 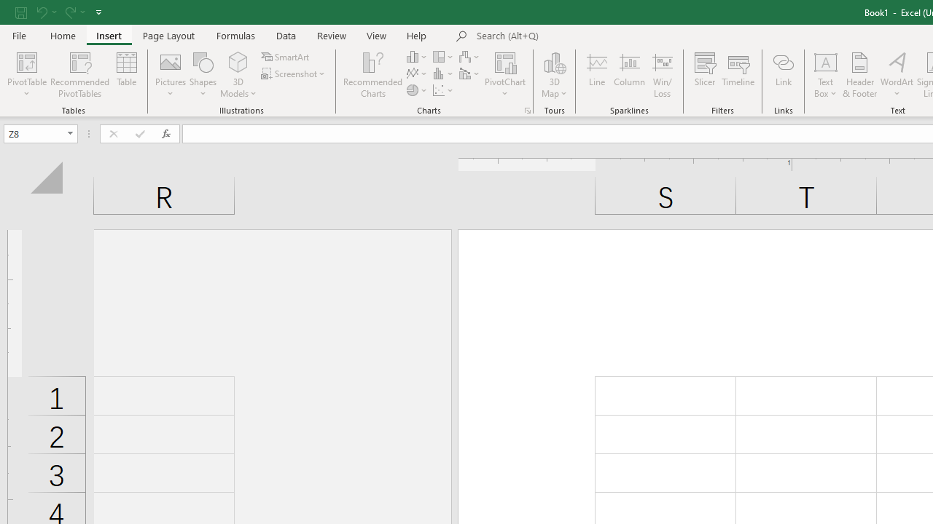 I want to click on Screenshot, so click(x=294, y=74).